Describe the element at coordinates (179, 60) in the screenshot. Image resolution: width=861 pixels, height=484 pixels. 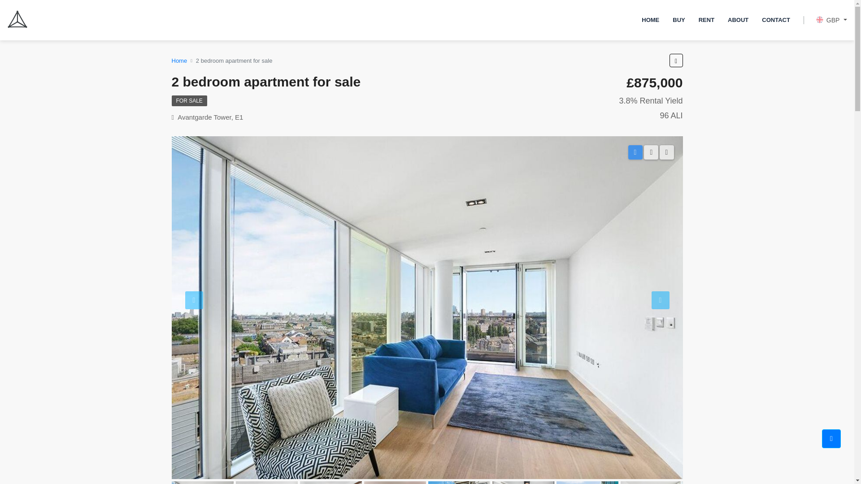
I see `Home` at that location.